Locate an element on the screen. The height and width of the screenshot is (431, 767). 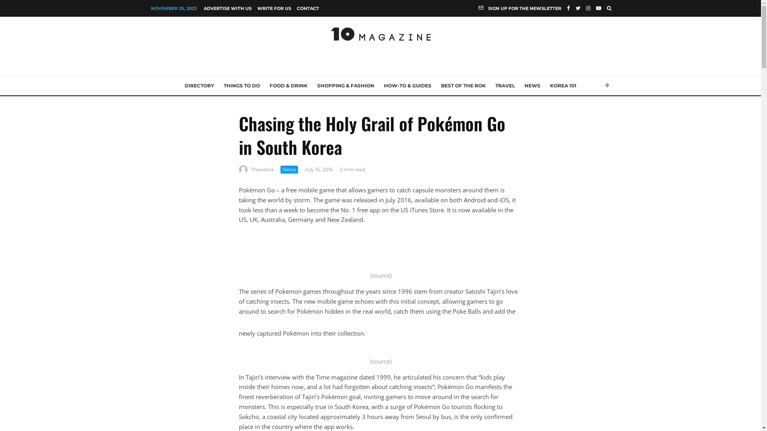
Theodora is located at coordinates (262, 169).